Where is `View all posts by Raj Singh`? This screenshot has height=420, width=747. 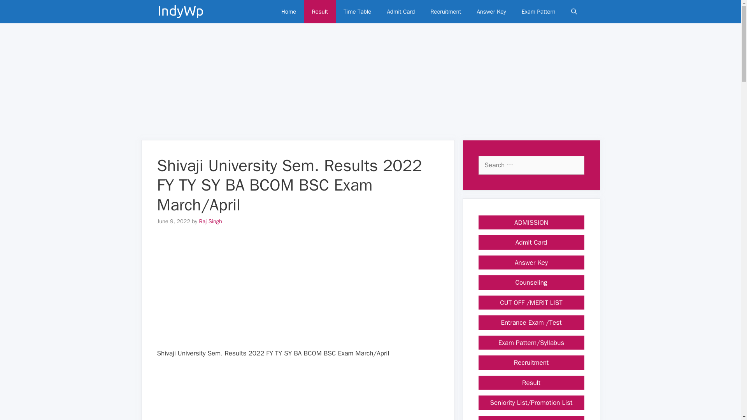
View all posts by Raj Singh is located at coordinates (210, 221).